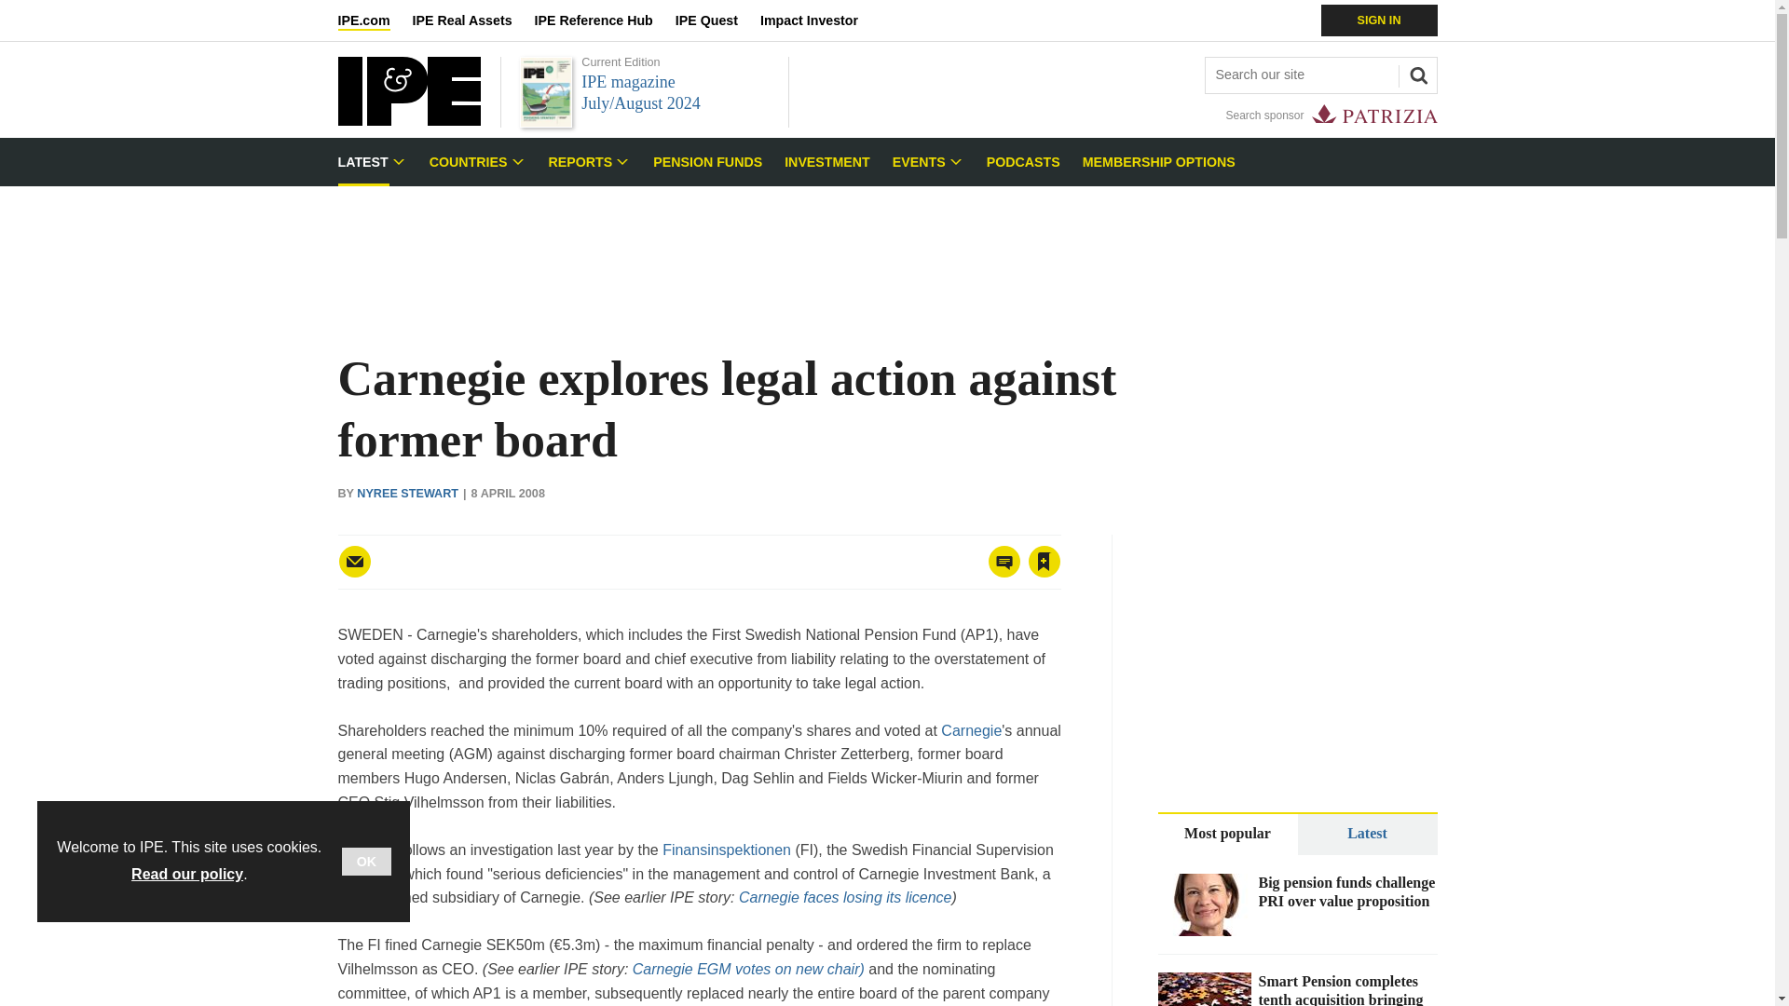 The height and width of the screenshot is (1006, 1789). I want to click on IPE Real Assets, so click(473, 20).